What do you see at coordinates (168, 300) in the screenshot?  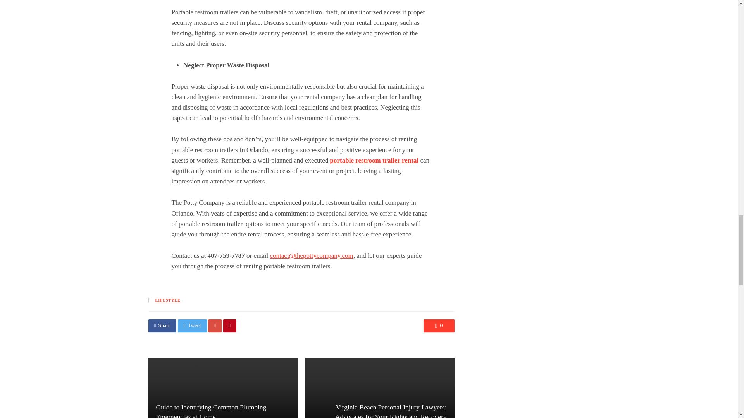 I see `LIFESTYLE` at bounding box center [168, 300].